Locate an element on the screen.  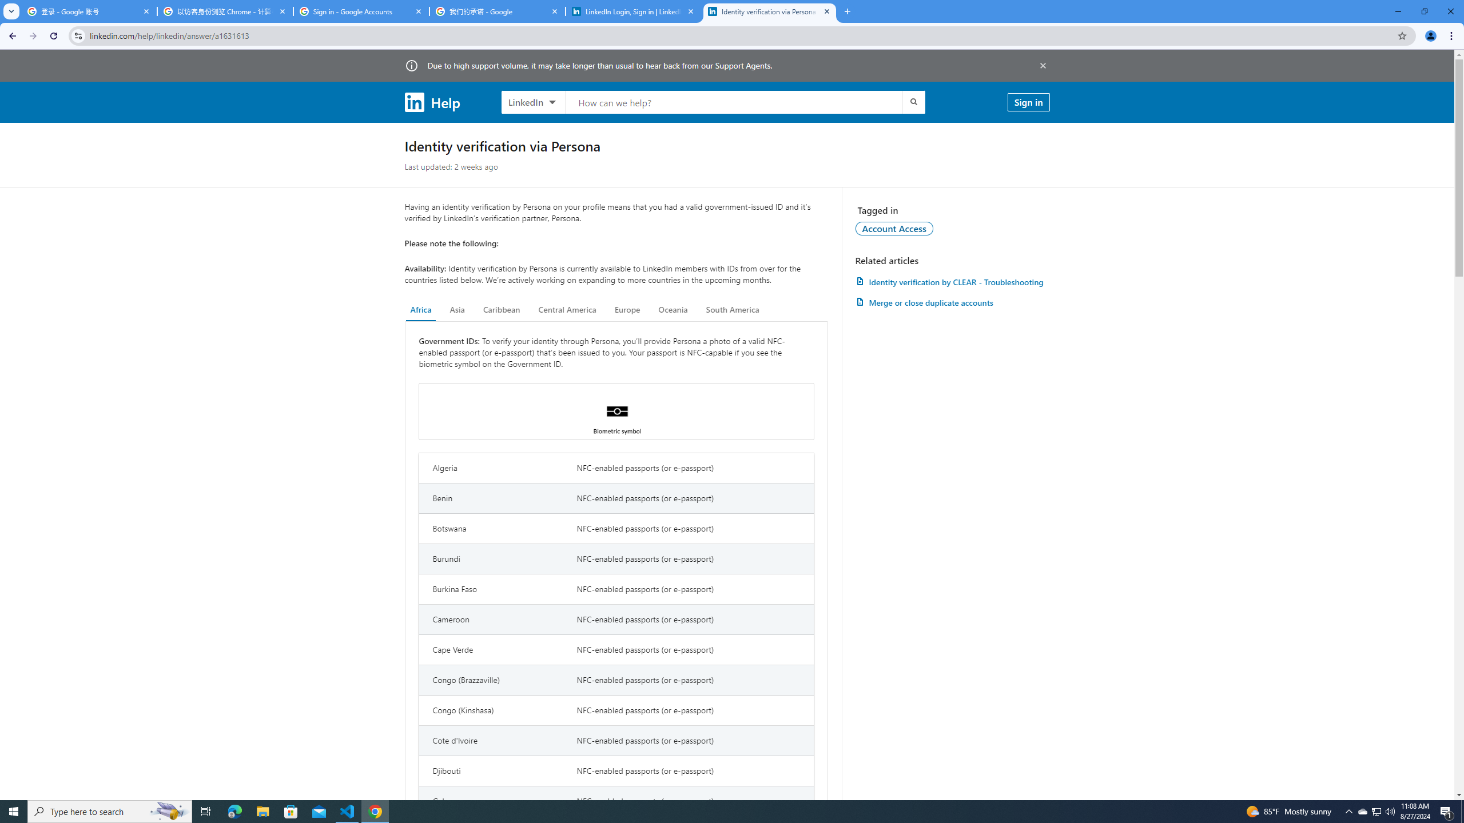
South America is located at coordinates (733, 310).